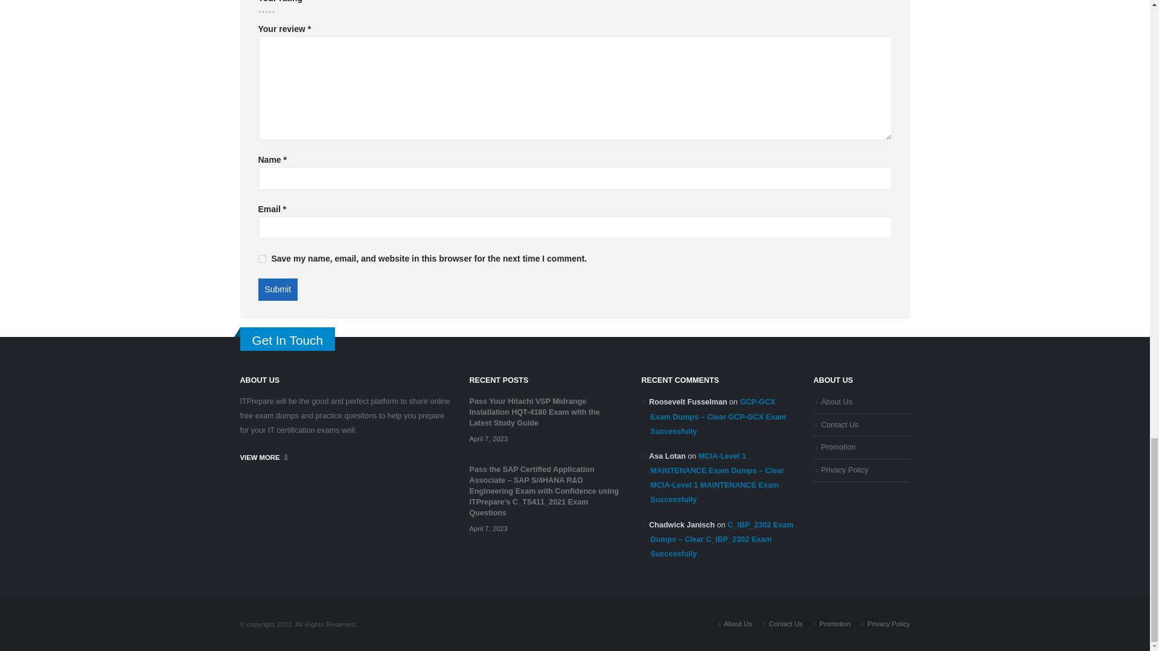  Describe the element at coordinates (278, 290) in the screenshot. I see `Submit` at that location.